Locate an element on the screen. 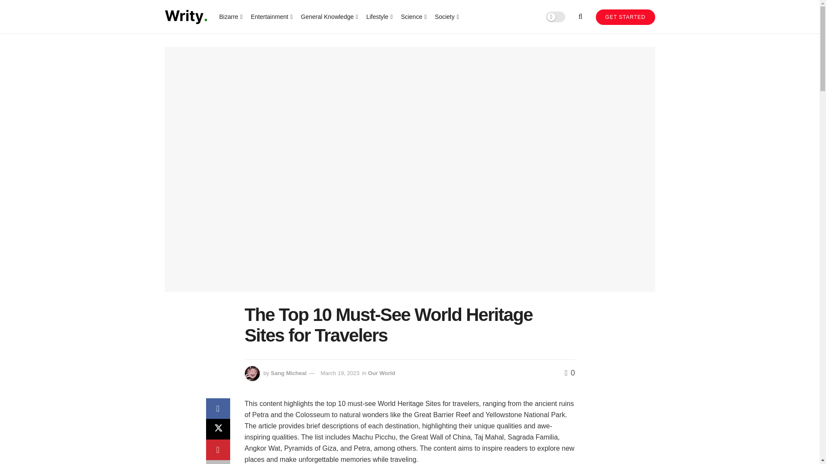  Science is located at coordinates (413, 16).